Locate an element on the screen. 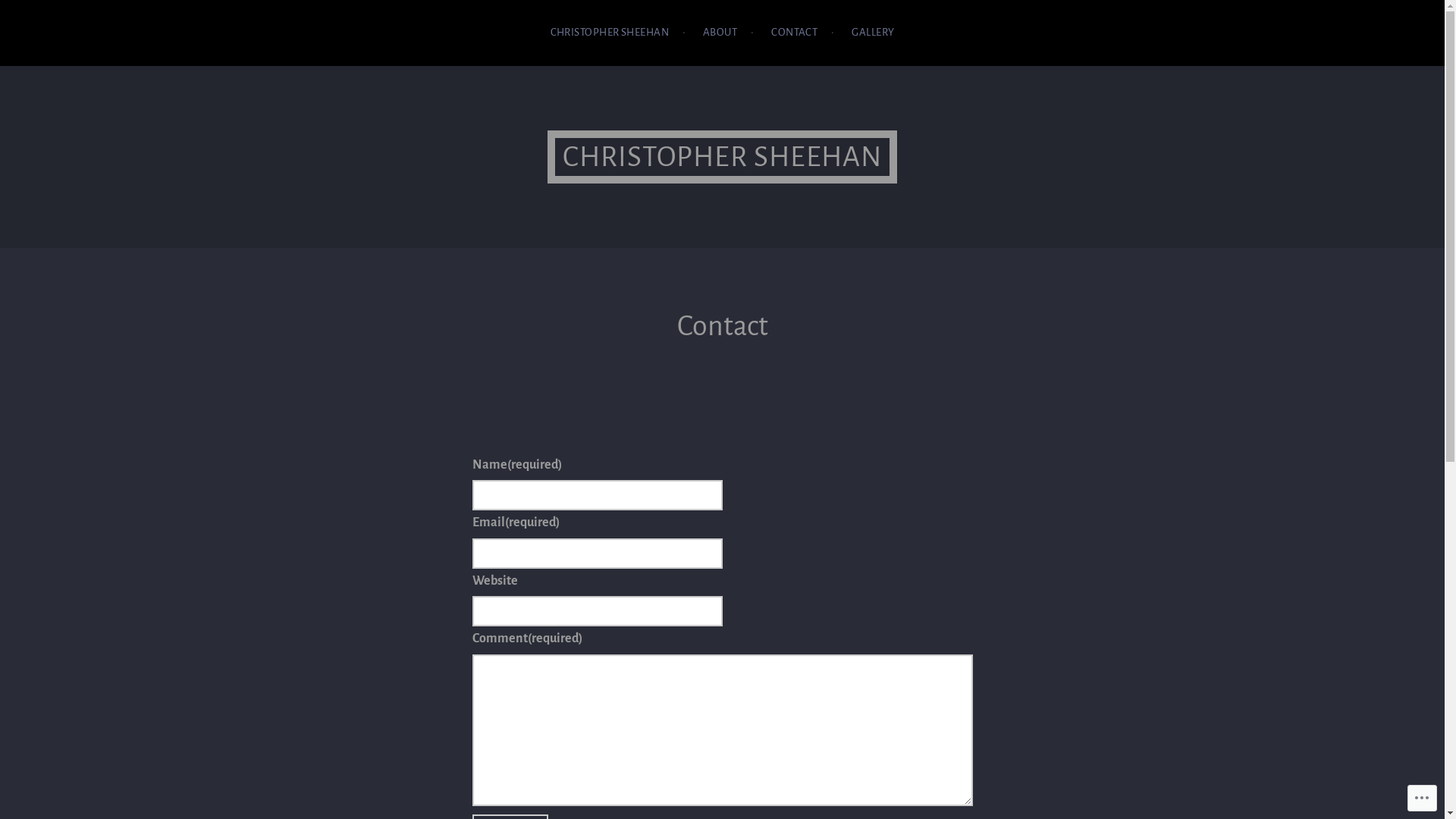 The width and height of the screenshot is (1456, 819). ABOUT is located at coordinates (728, 33).